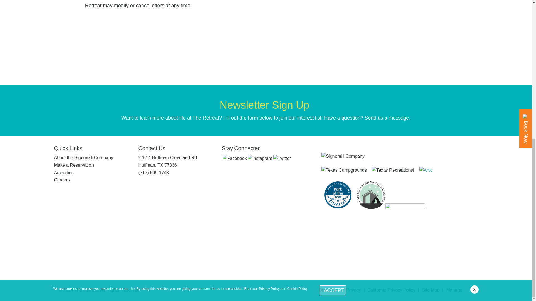 The width and height of the screenshot is (536, 301). I want to click on Arvc, so click(423, 170).